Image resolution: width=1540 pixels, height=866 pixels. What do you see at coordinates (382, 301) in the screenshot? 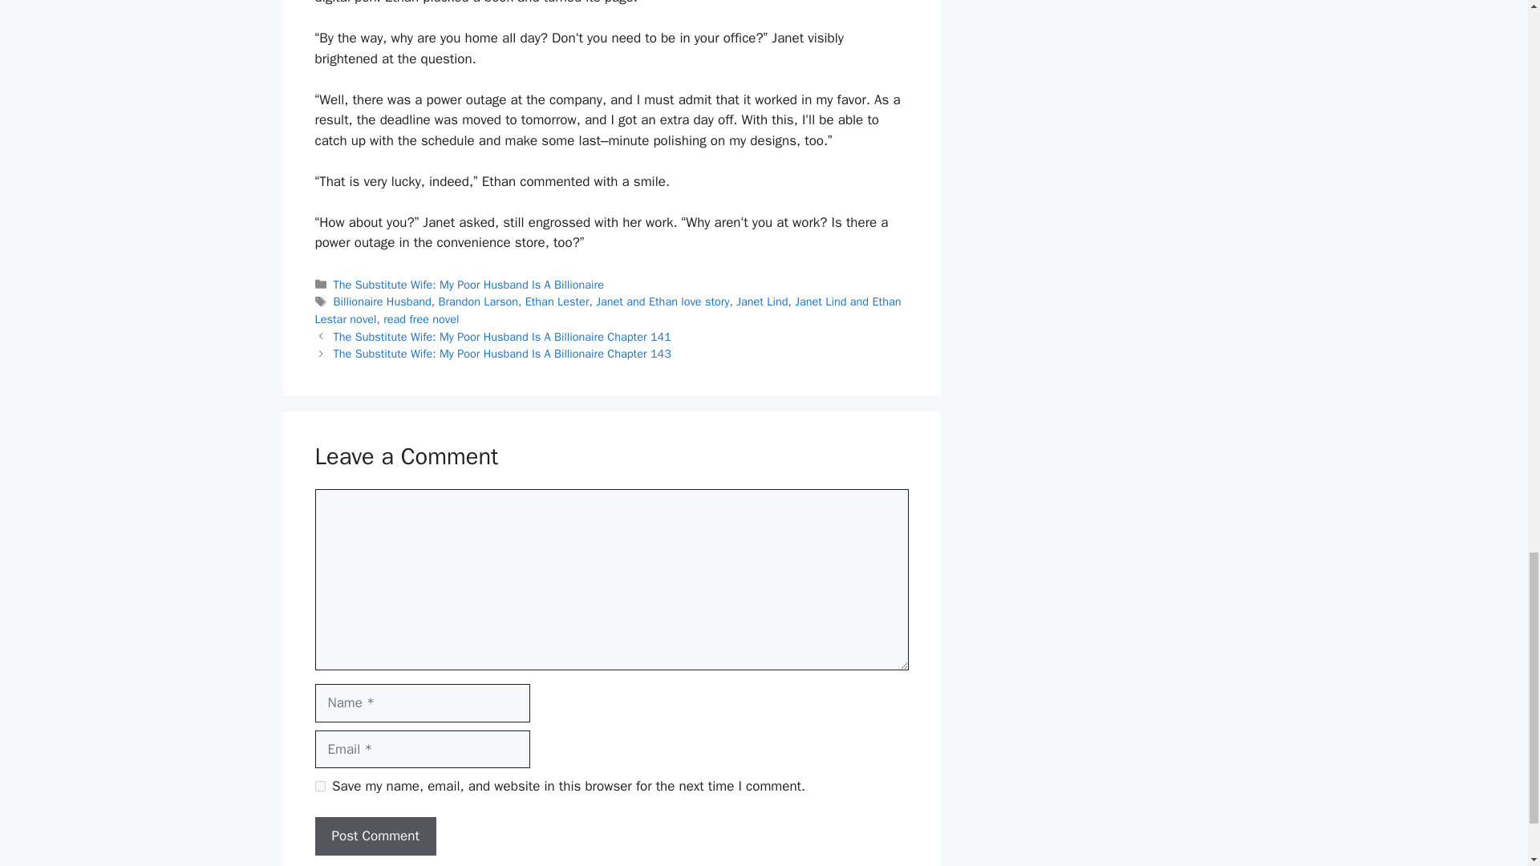
I see `Billionaire Husband` at bounding box center [382, 301].